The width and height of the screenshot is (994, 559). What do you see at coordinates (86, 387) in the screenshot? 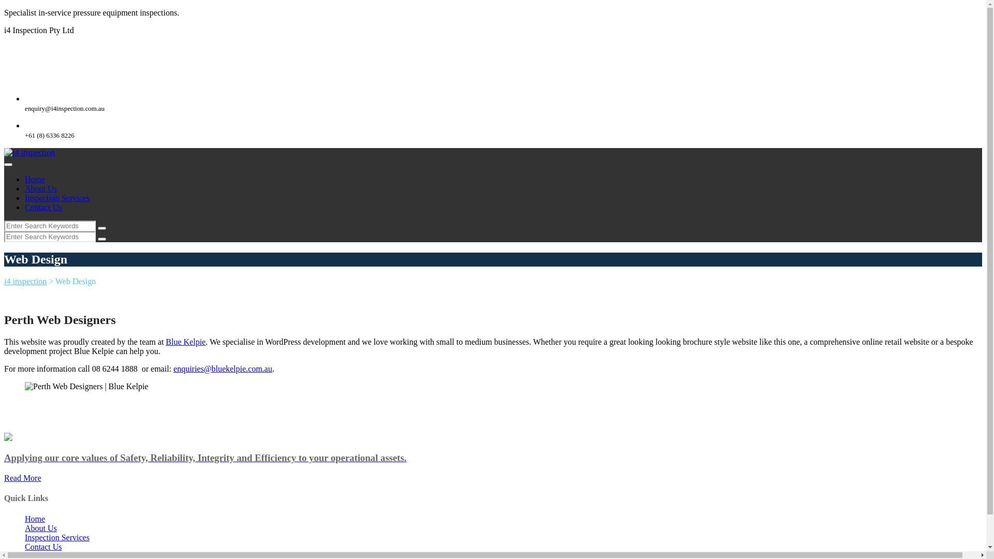
I see `Perth Web Designers | Blue Kelpie` at bounding box center [86, 387].